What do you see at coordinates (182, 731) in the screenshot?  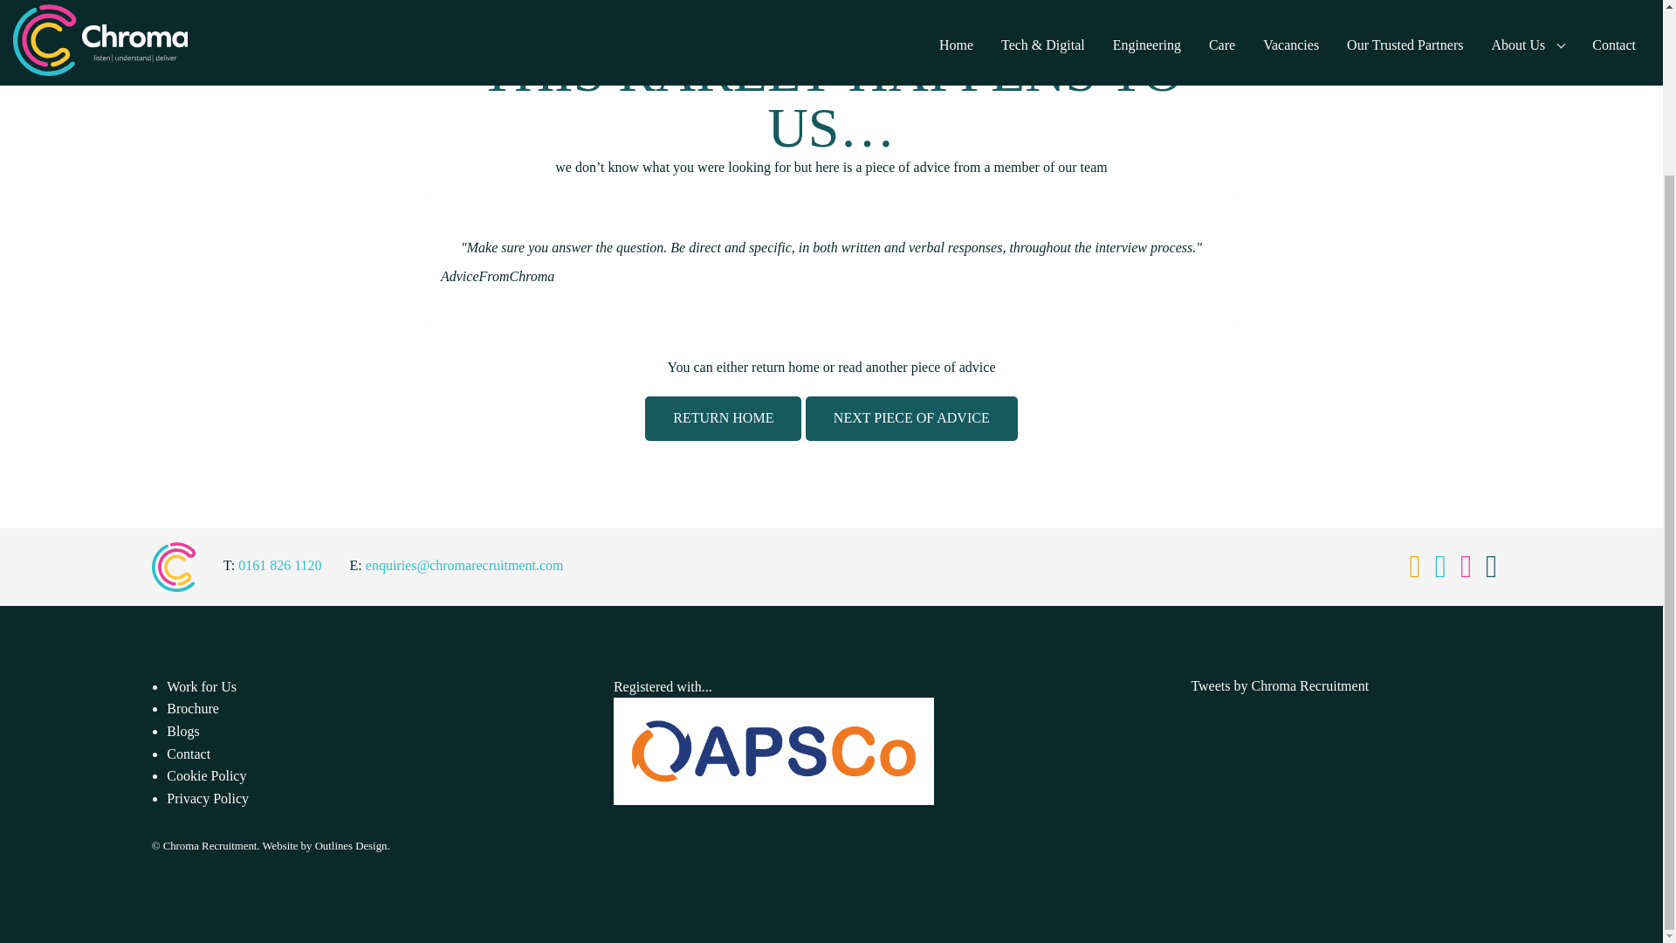 I see `Blogs` at bounding box center [182, 731].